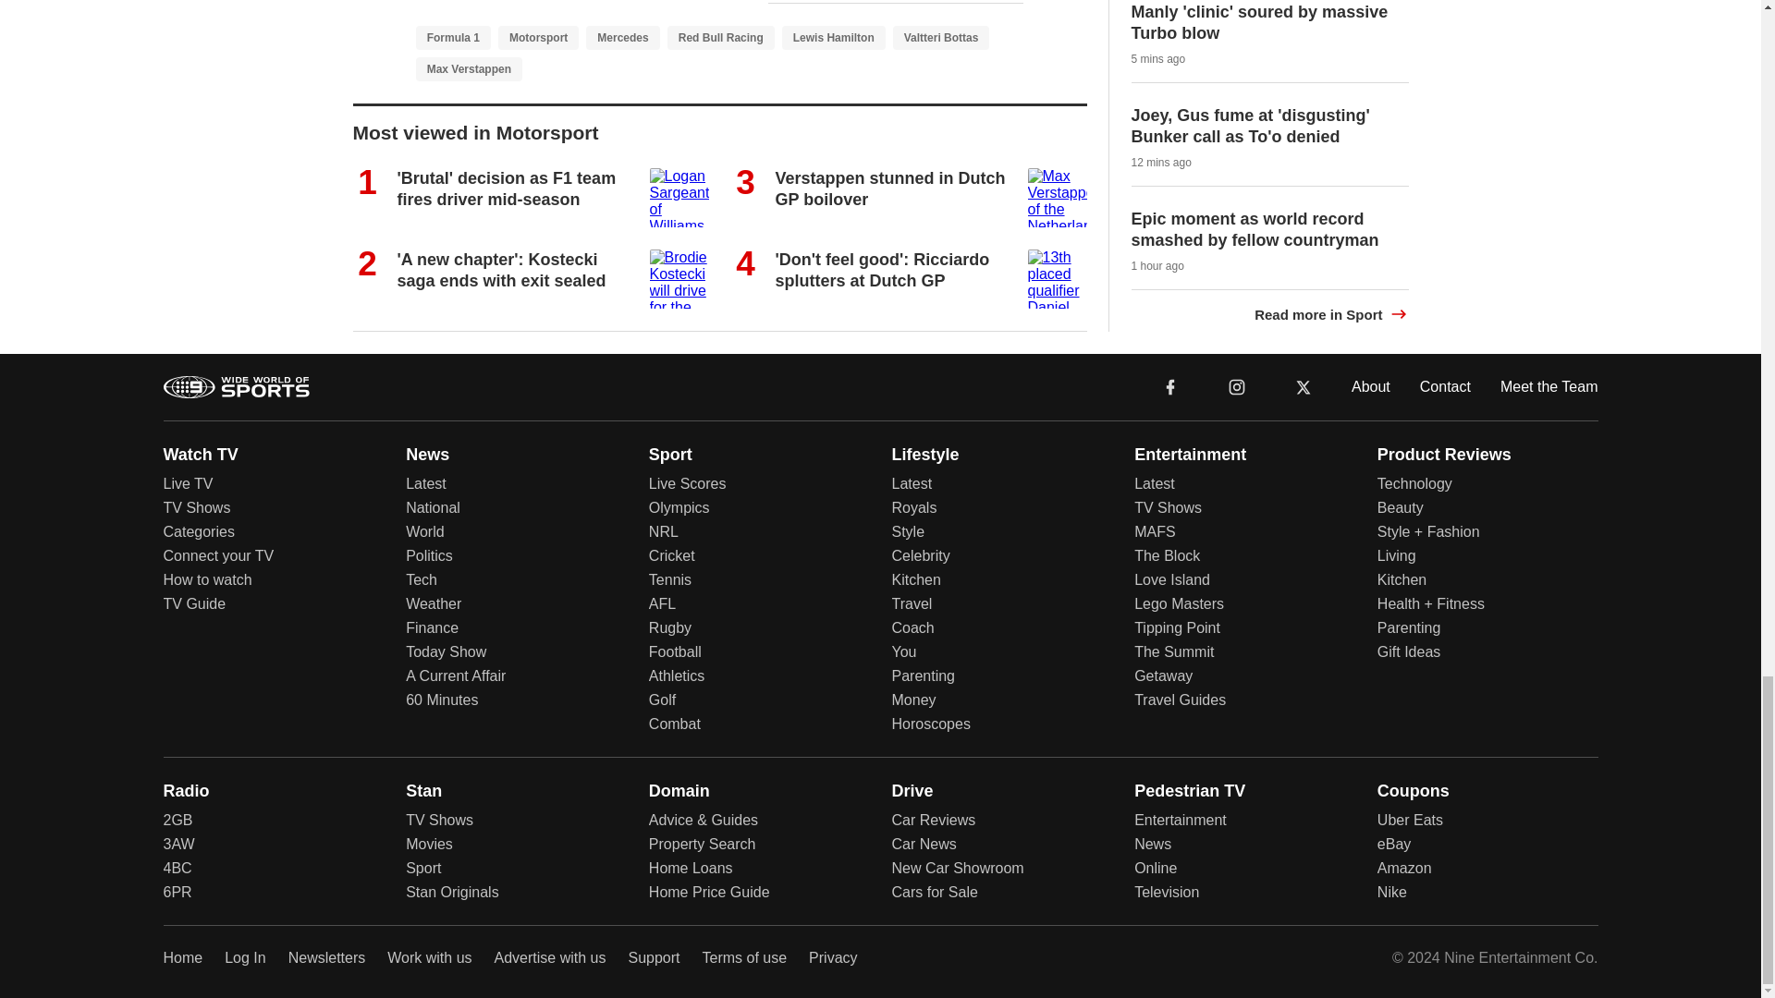 This screenshot has height=998, width=1775. I want to click on facebook, so click(1170, 386).